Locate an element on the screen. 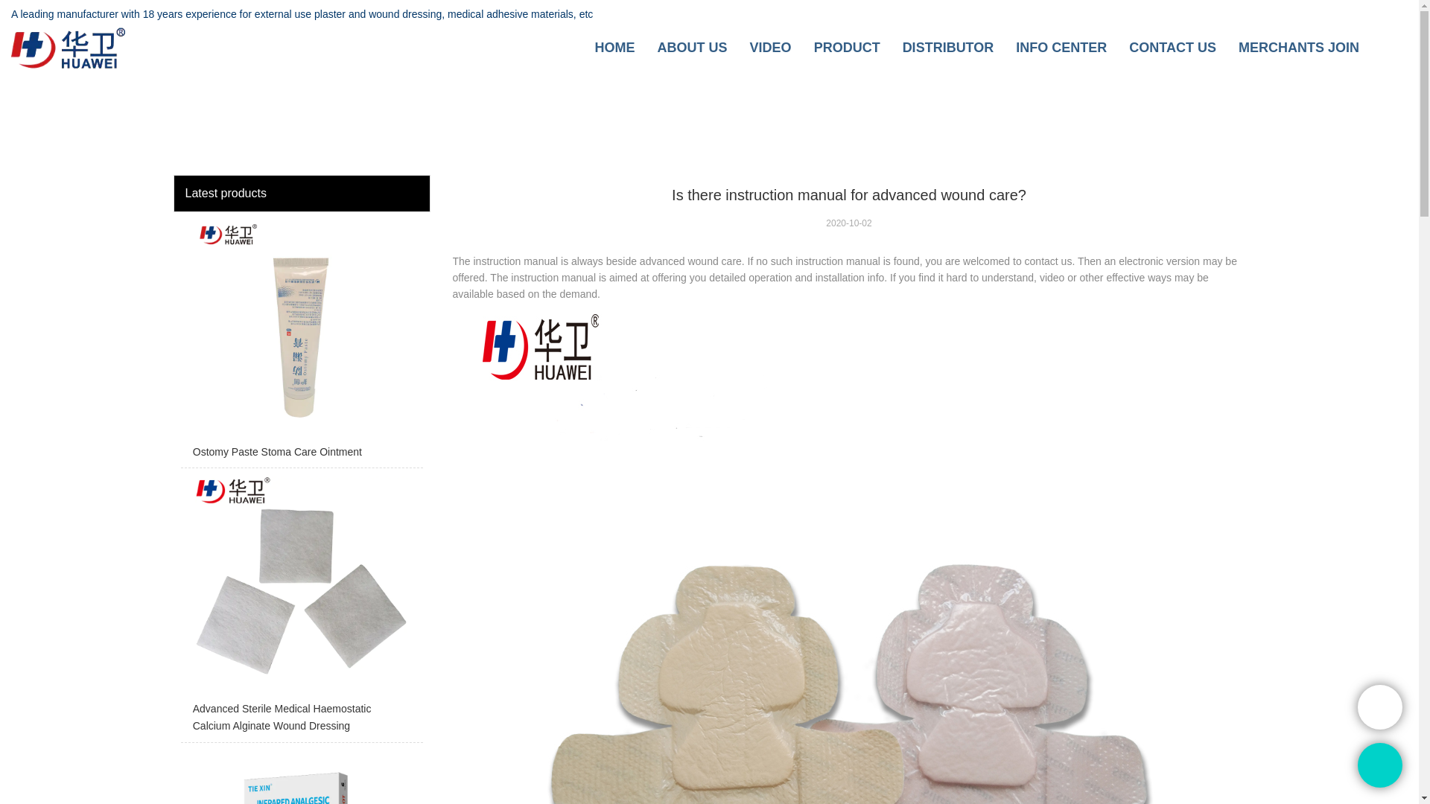 The height and width of the screenshot is (804, 1430). HOME is located at coordinates (614, 48).